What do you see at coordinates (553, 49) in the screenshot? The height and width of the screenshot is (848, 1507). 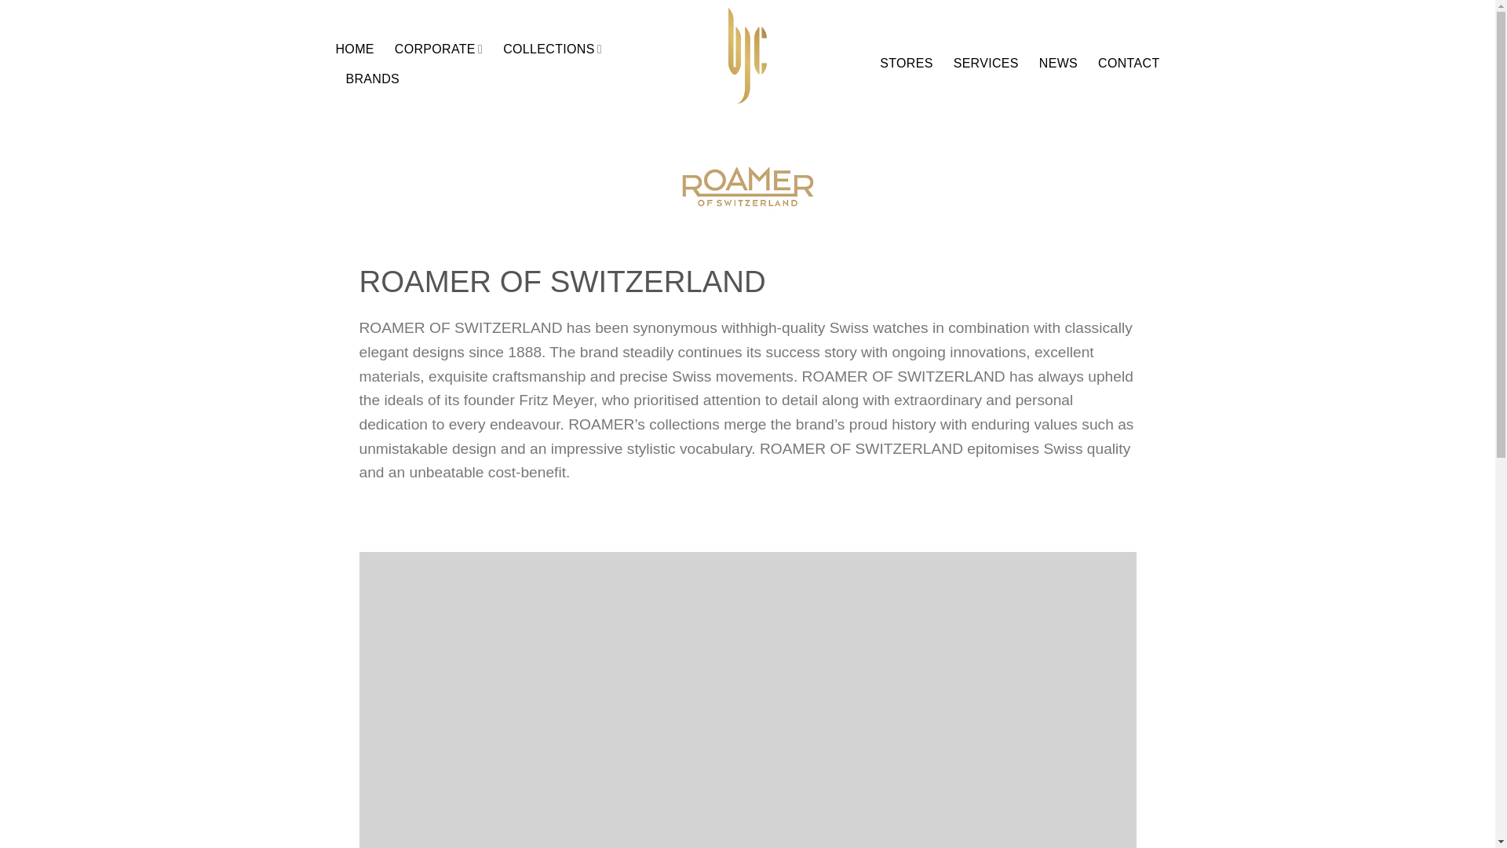 I see `COLLECTIONS` at bounding box center [553, 49].